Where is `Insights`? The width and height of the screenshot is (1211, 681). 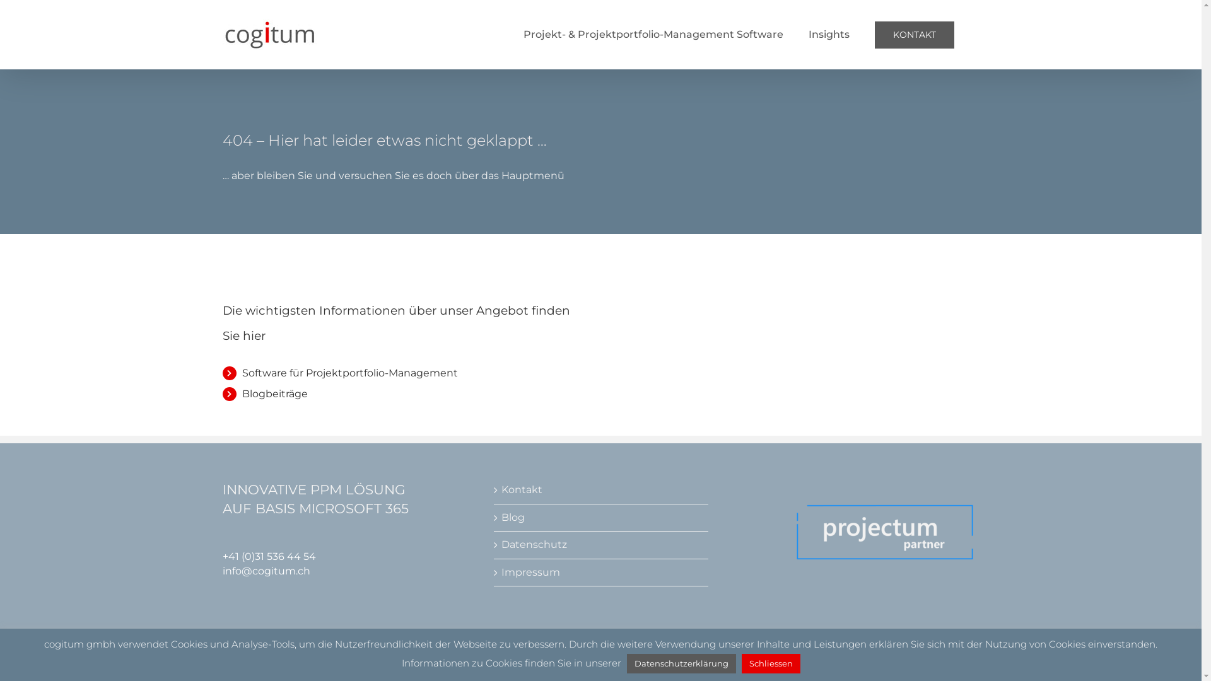 Insights is located at coordinates (829, 35).